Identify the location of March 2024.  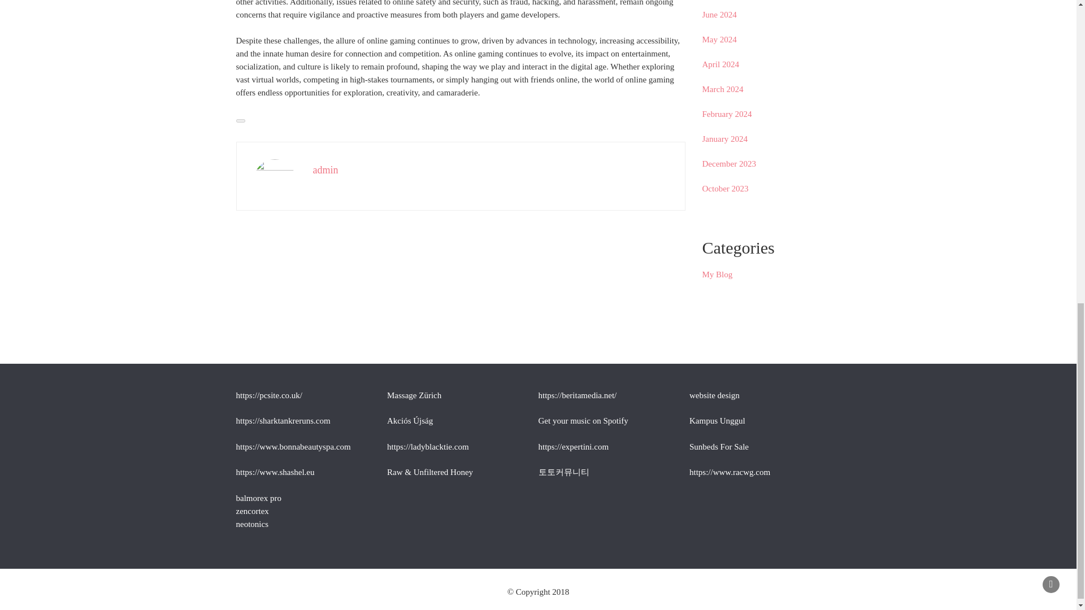
(722, 89).